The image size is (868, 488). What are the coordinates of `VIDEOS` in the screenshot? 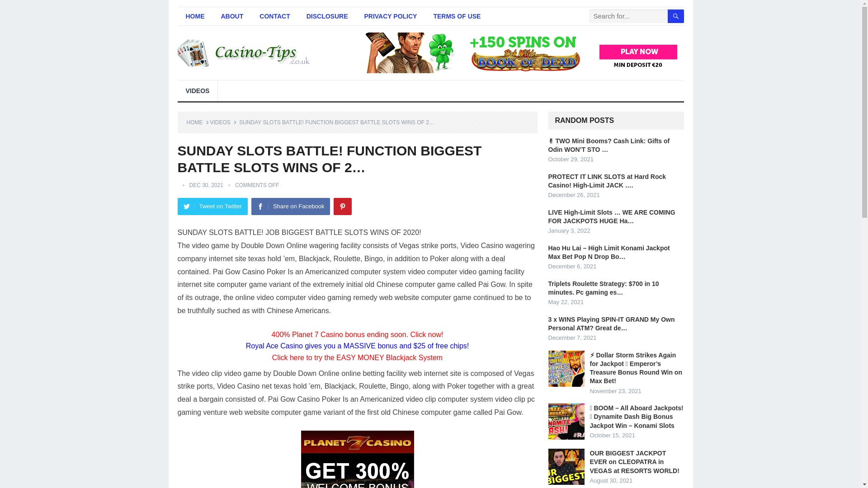 It's located at (223, 122).